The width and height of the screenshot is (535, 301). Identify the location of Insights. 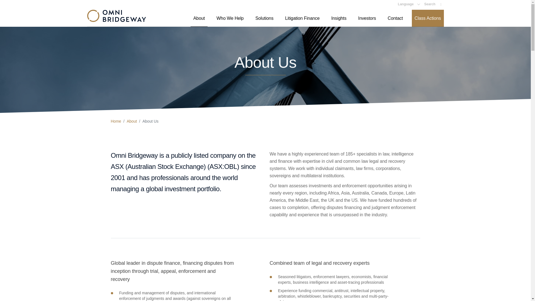
(339, 18).